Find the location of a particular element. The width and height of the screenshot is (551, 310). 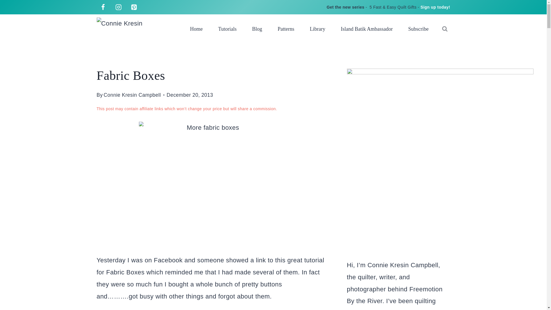

Connie Kresin Campbell is located at coordinates (132, 95).